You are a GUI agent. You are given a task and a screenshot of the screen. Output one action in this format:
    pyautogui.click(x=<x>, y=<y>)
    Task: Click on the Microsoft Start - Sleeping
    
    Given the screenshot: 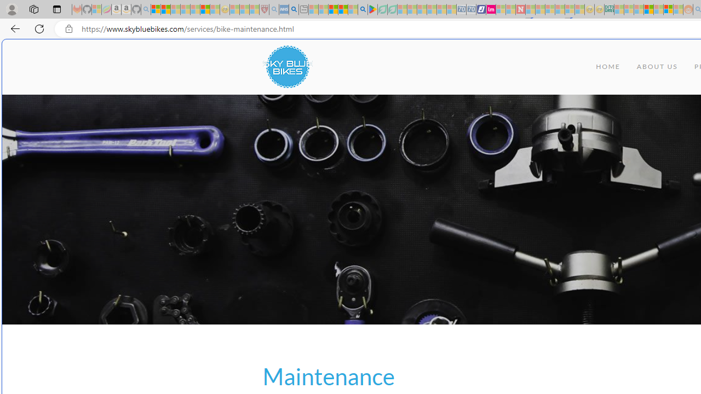 What is the action you would take?
    pyautogui.click(x=510, y=10)
    